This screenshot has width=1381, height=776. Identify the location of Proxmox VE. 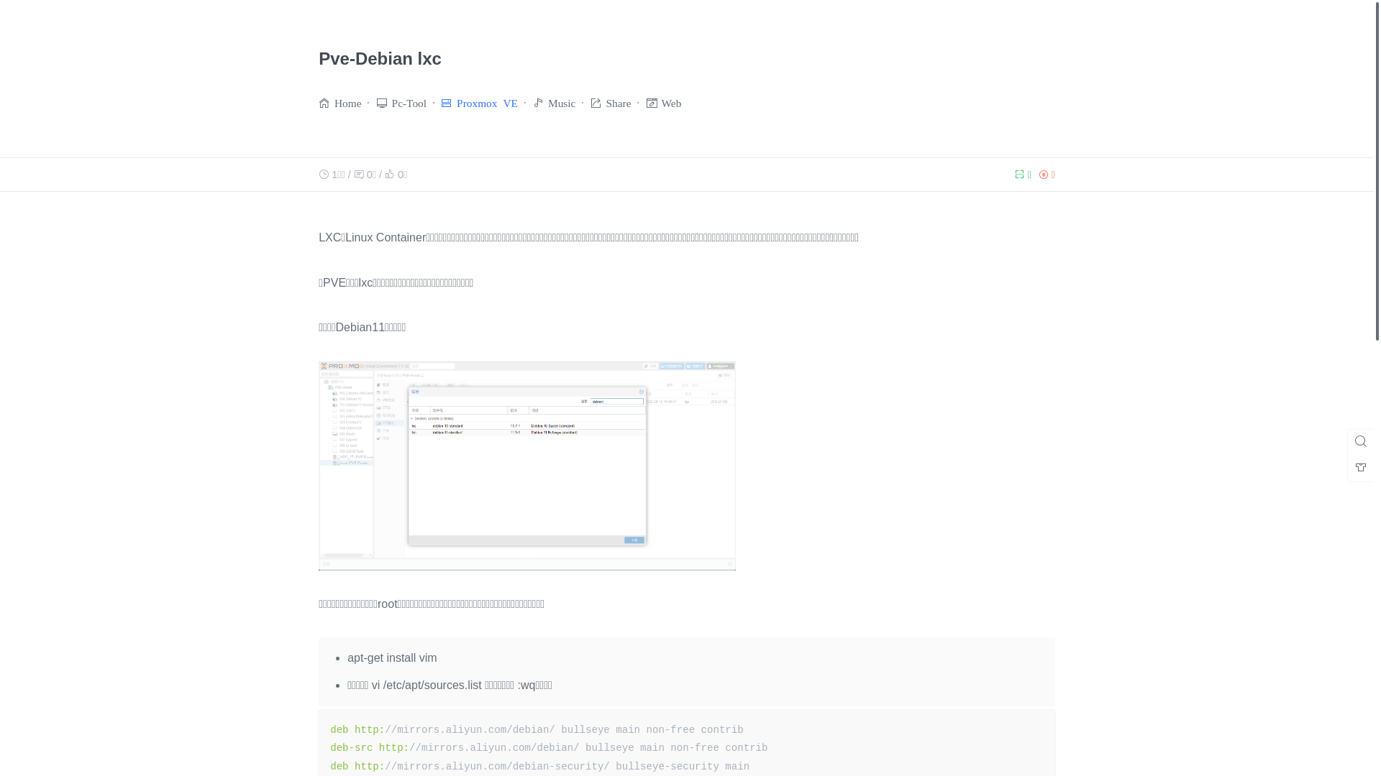
(488, 102).